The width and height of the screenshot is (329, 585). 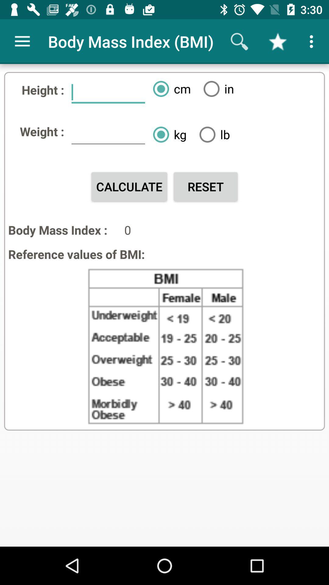 What do you see at coordinates (22, 41) in the screenshot?
I see `choose the icon next to body mass index item` at bounding box center [22, 41].